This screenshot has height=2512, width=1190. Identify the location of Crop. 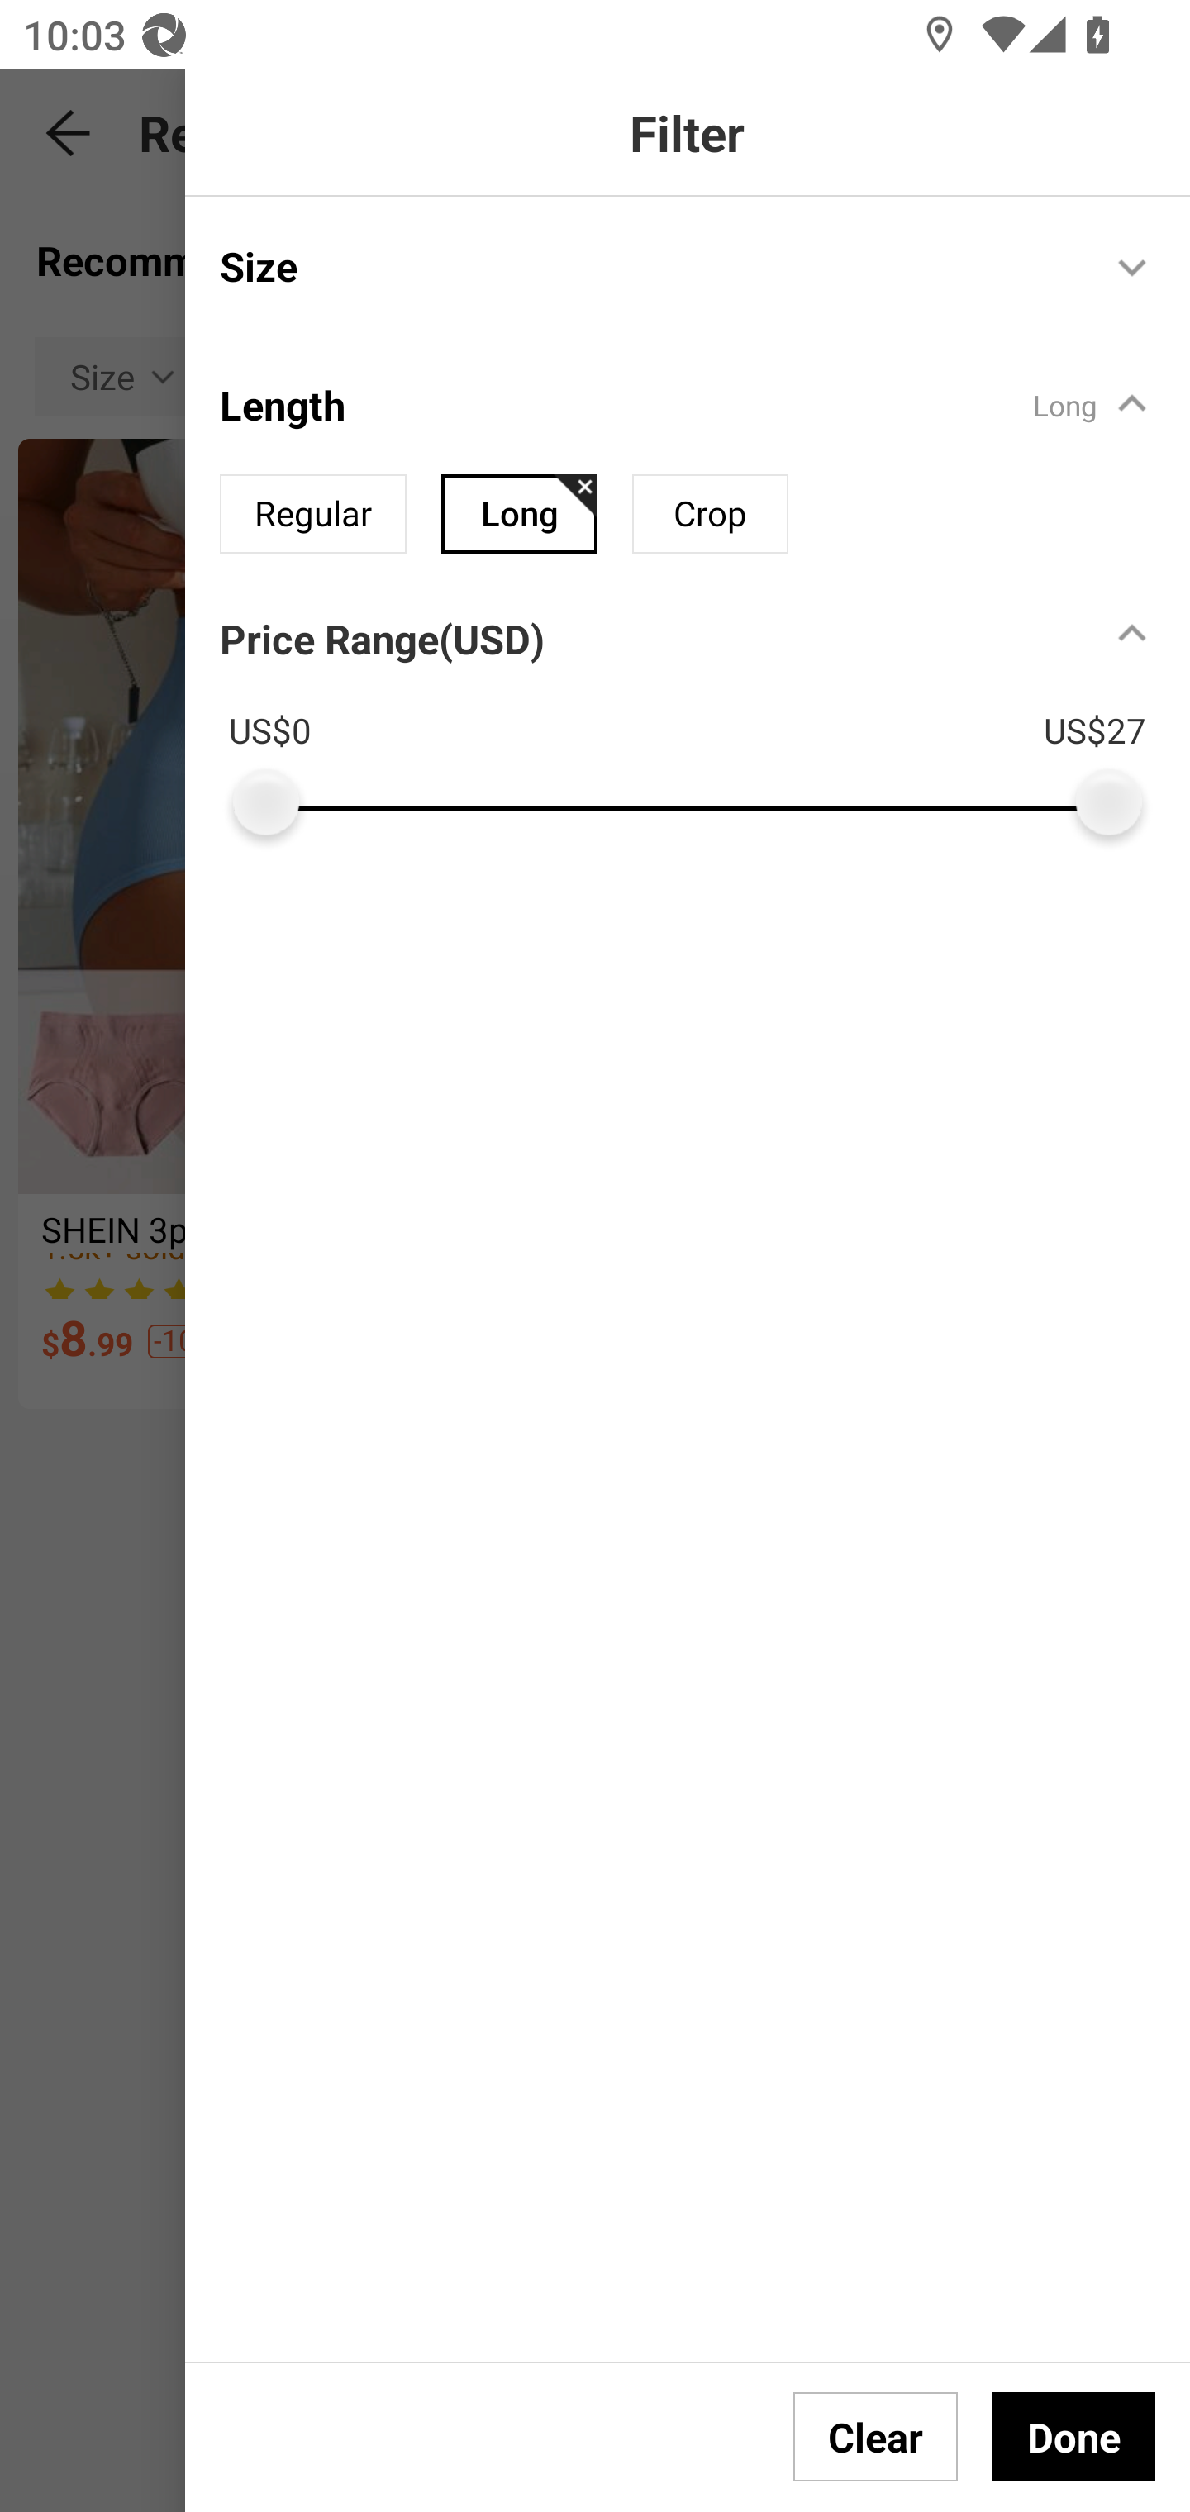
(709, 513).